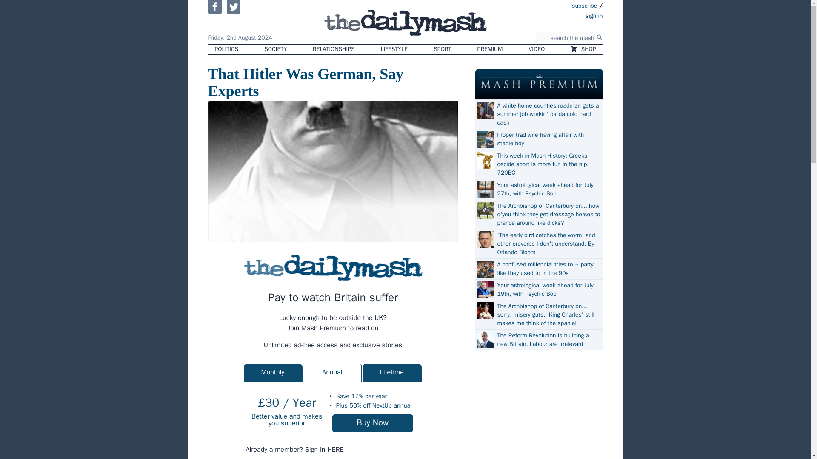 Image resolution: width=817 pixels, height=459 pixels. Describe the element at coordinates (333, 49) in the screenshot. I see `RELATIONSHIPS` at that location.